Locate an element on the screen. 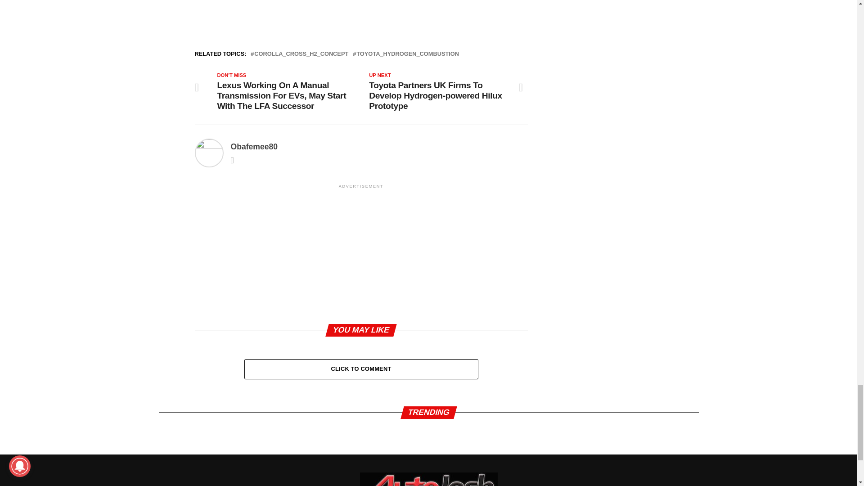 The width and height of the screenshot is (864, 486). Posts by Obafemee80 is located at coordinates (254, 147).